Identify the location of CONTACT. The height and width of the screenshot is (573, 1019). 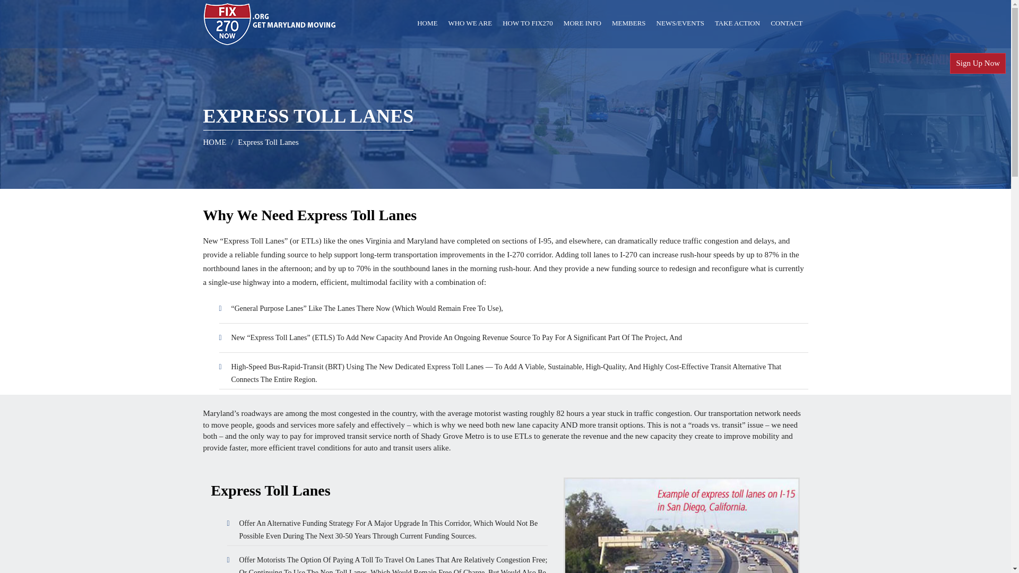
(787, 23).